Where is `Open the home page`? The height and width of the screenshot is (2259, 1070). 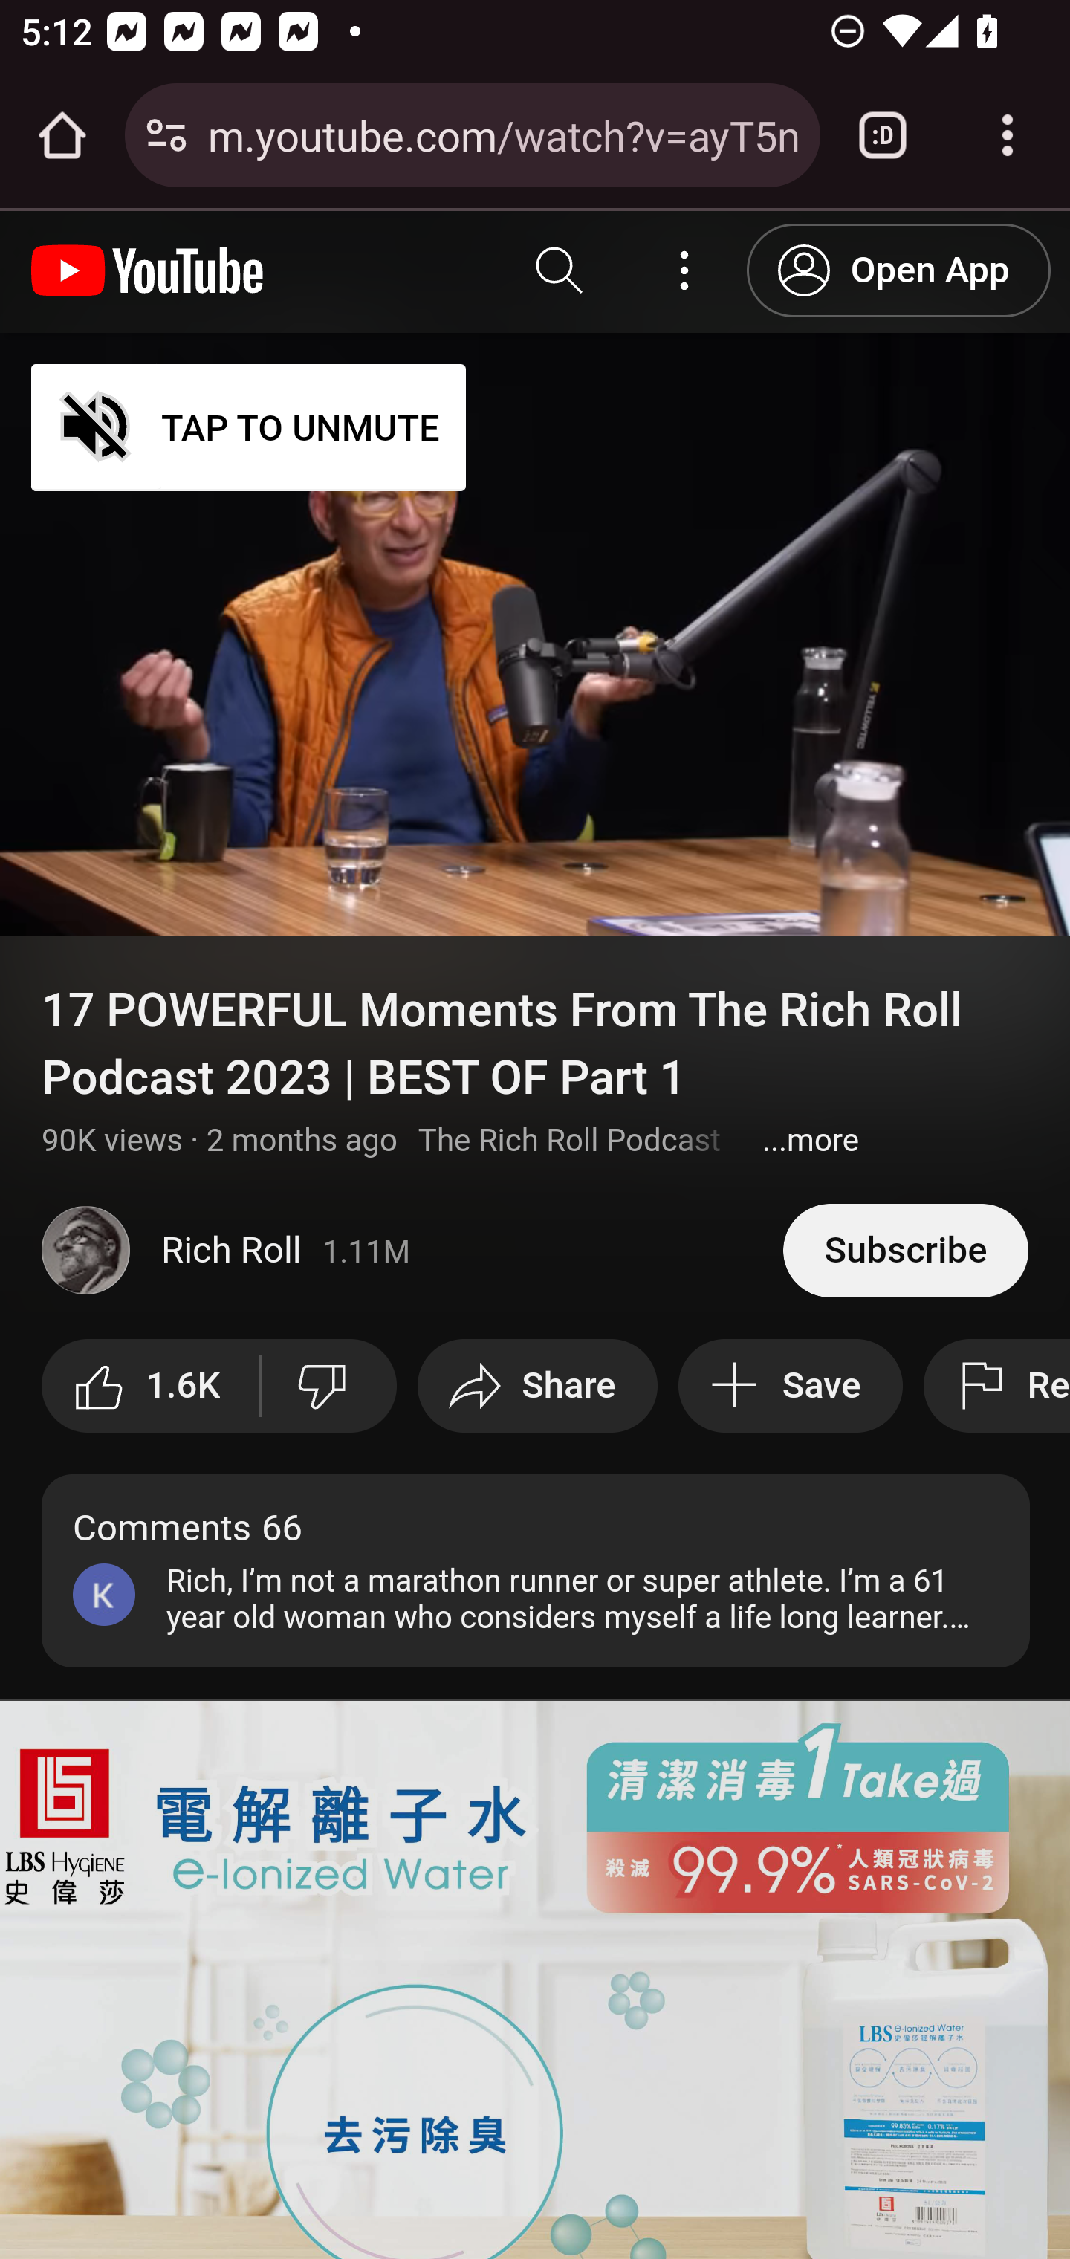 Open the home page is located at coordinates (62, 135).